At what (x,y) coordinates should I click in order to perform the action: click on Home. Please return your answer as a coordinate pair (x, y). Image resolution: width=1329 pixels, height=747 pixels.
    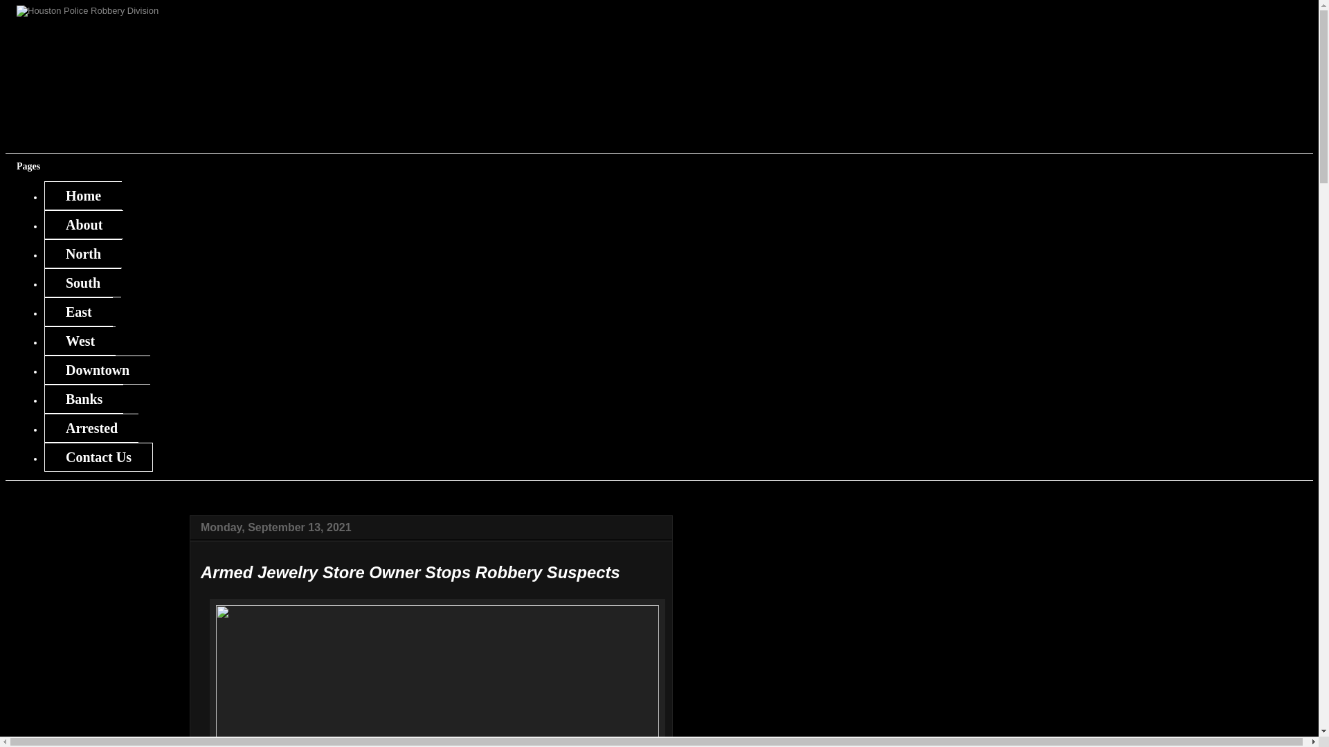
    Looking at the image, I should click on (83, 195).